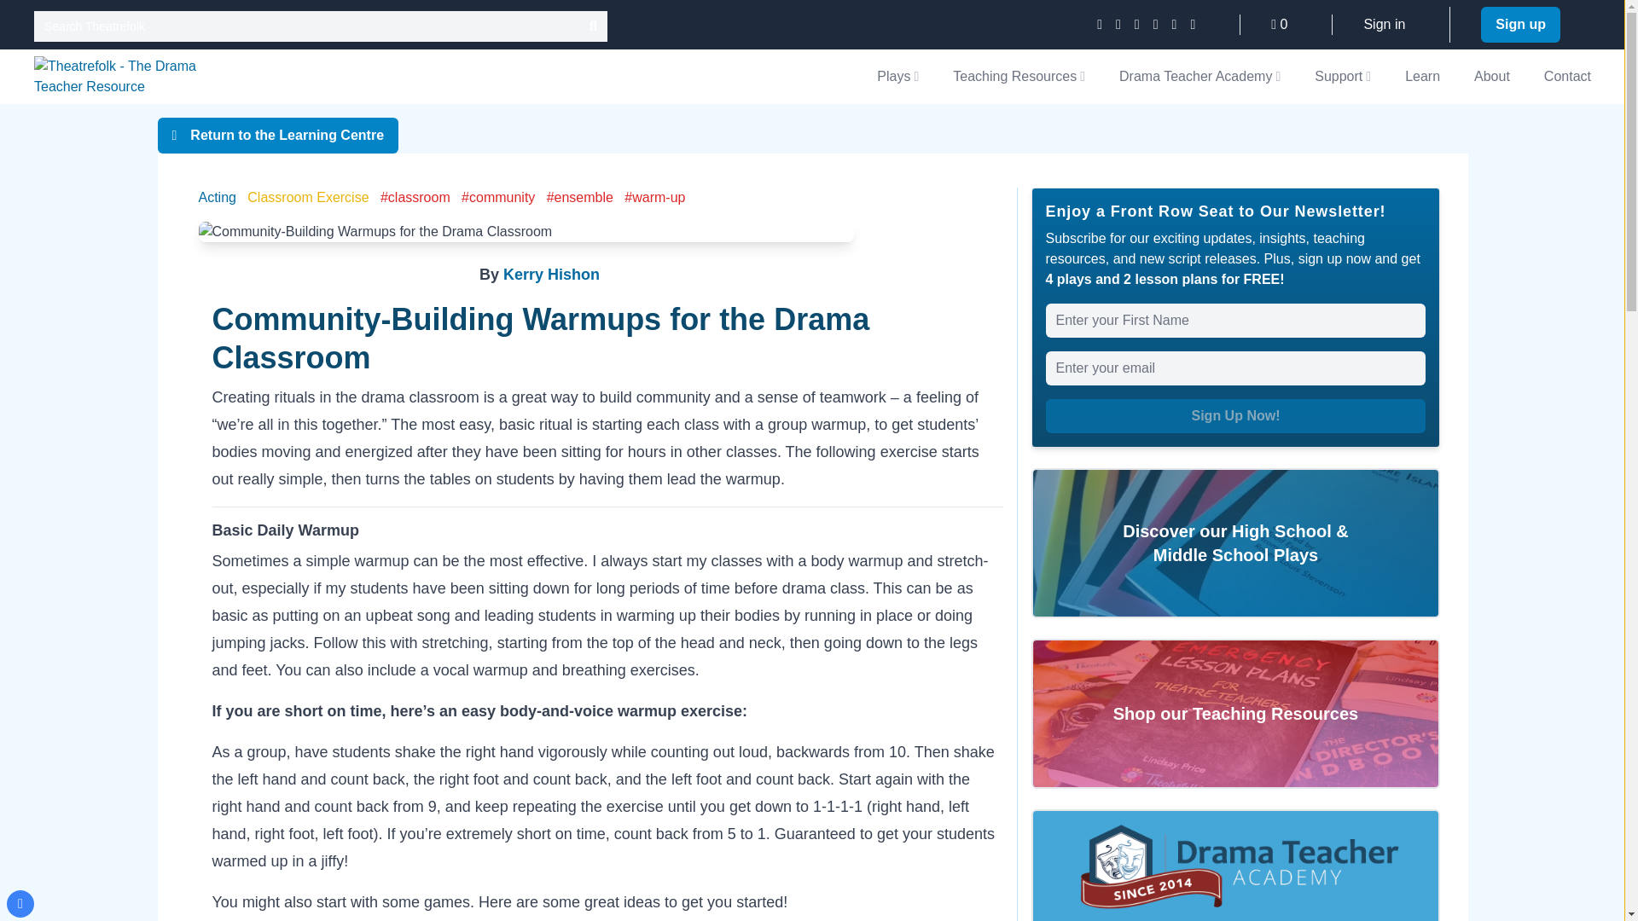 Image resolution: width=1638 pixels, height=921 pixels. I want to click on Support, so click(1343, 76).